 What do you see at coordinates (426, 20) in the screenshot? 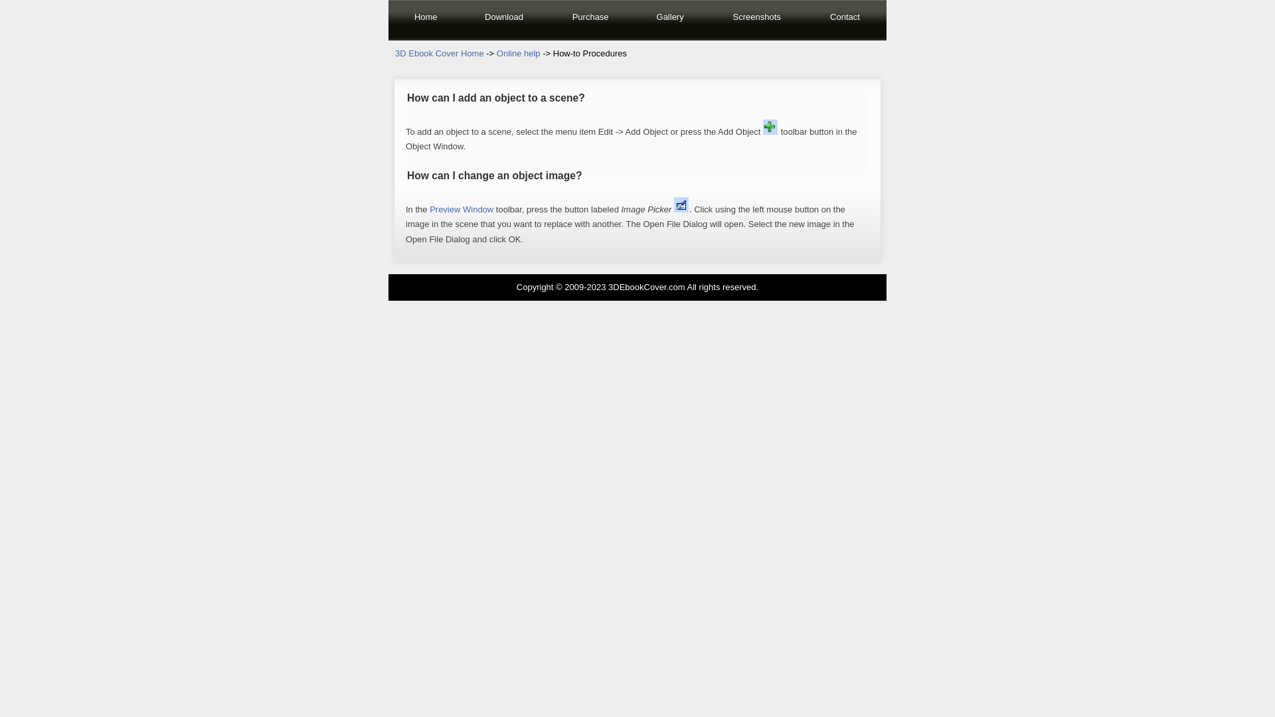
I see `Home` at bounding box center [426, 20].